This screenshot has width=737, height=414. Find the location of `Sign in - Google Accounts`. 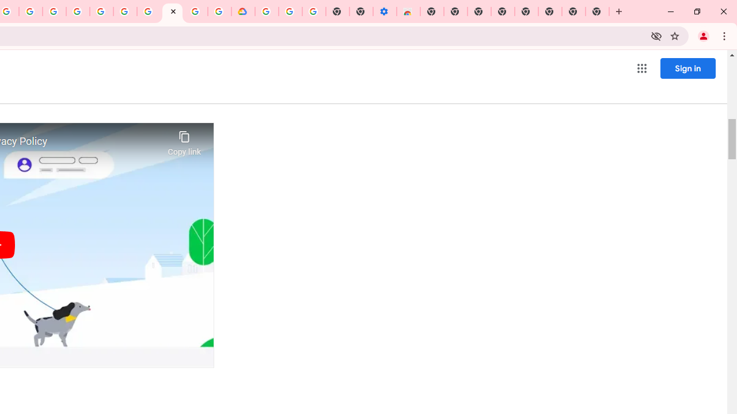

Sign in - Google Accounts is located at coordinates (266, 11).